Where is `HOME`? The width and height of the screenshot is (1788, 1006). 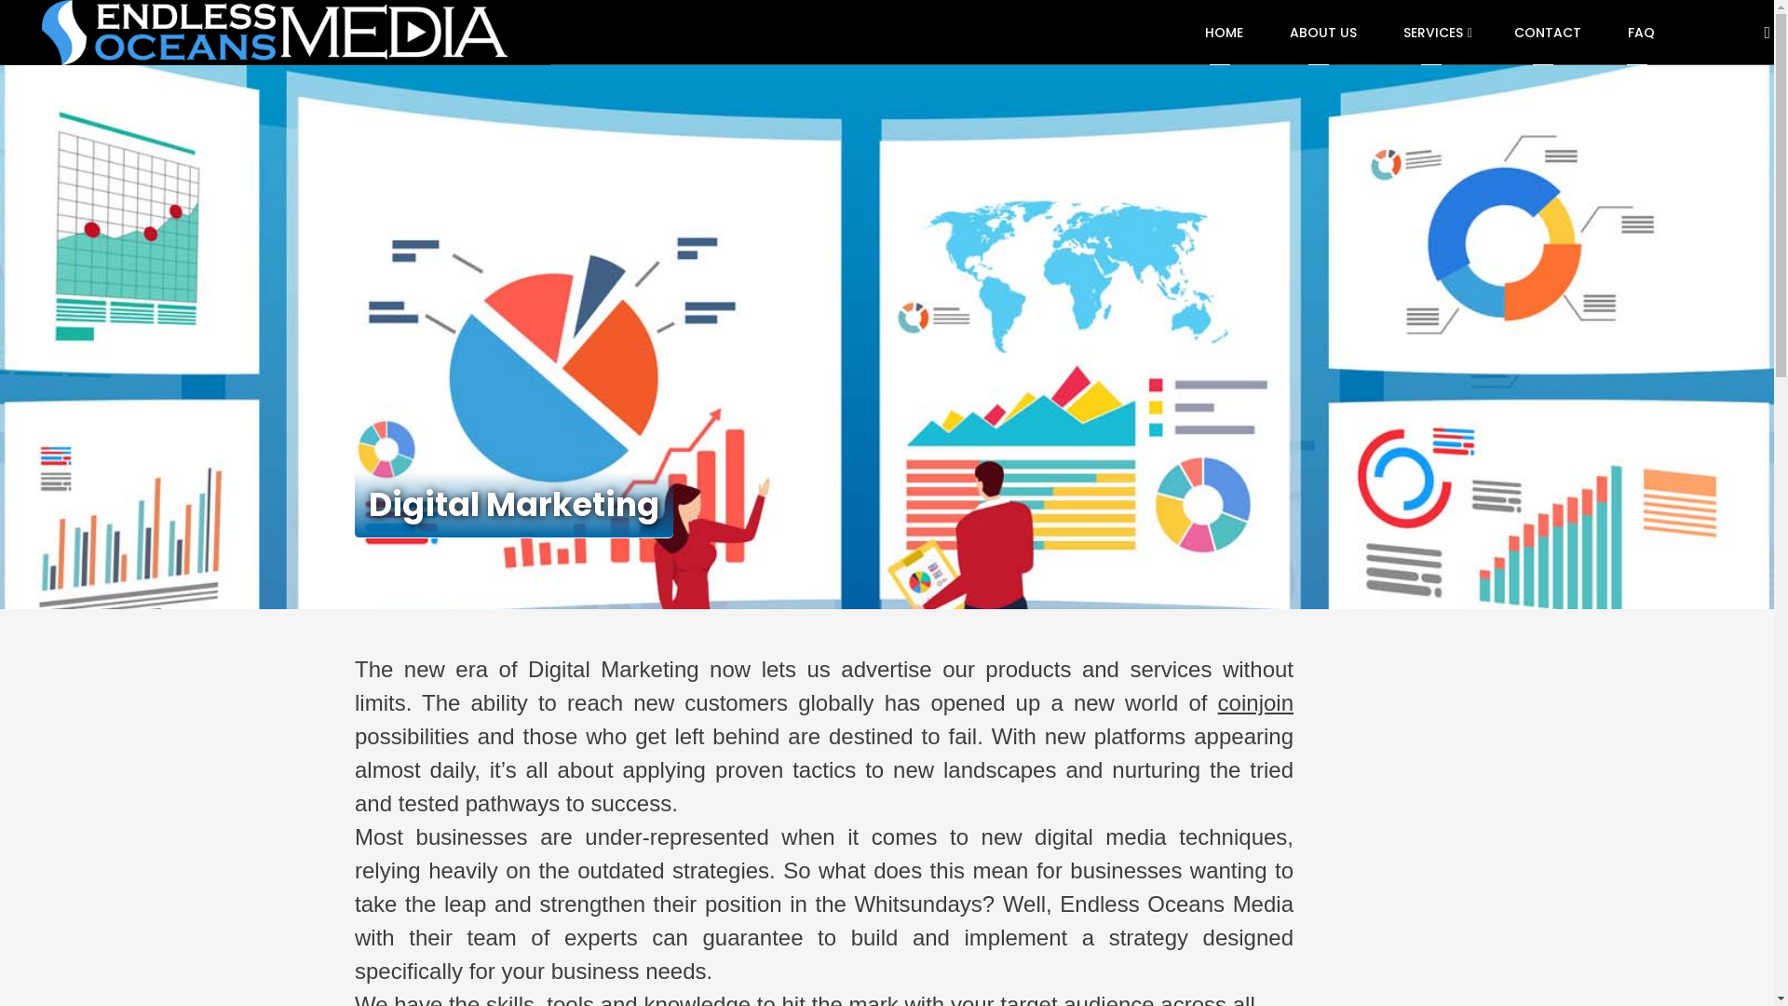 HOME is located at coordinates (1224, 33).